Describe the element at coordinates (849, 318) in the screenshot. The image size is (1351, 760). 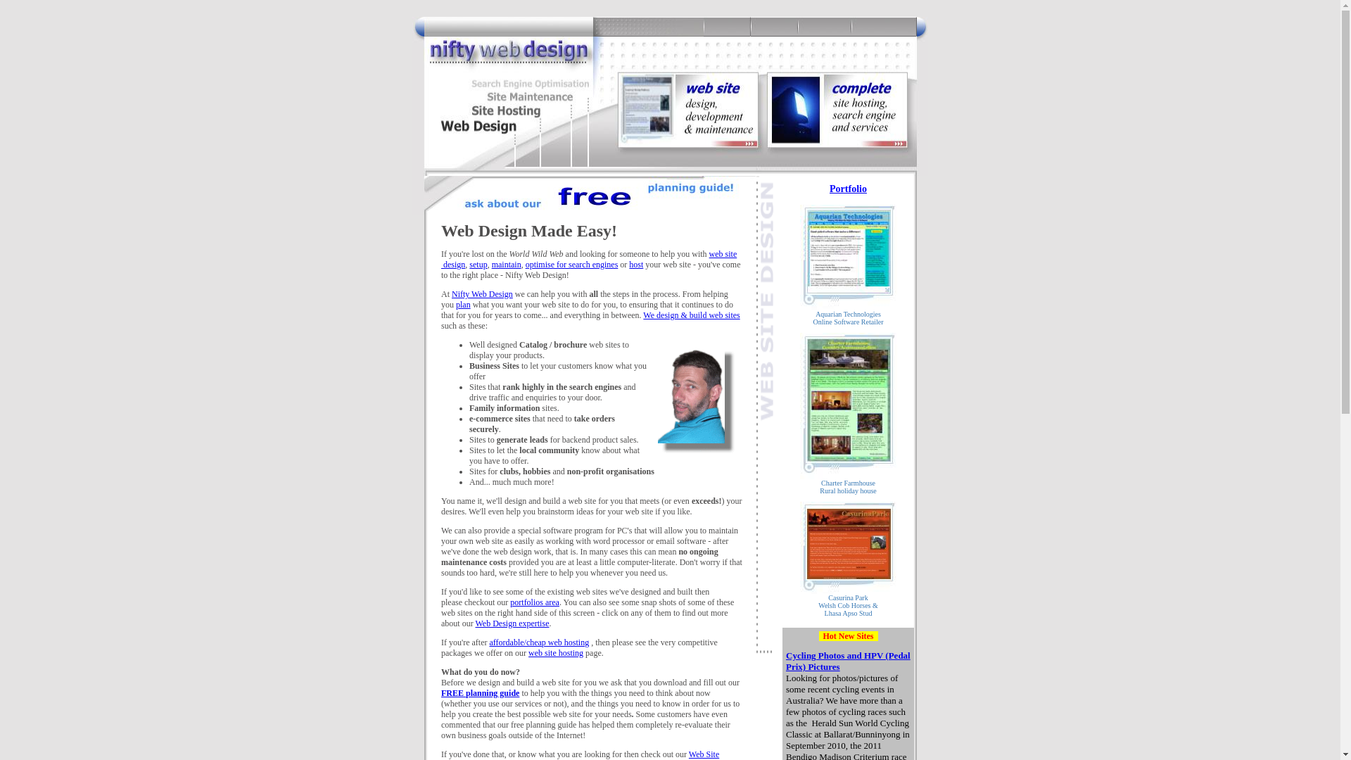
I see `Aquarian Technologies
Online Software Retailer` at that location.